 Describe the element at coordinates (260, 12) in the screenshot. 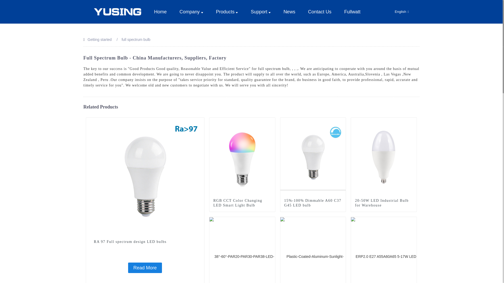

I see `Support` at that location.